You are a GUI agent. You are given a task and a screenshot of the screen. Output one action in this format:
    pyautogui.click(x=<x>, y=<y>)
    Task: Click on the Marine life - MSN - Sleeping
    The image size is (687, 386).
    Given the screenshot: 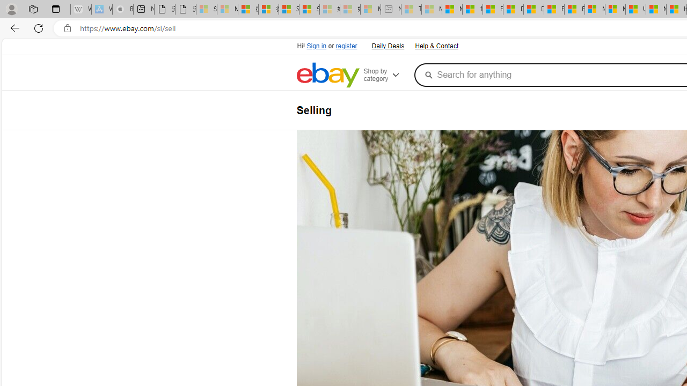 What is the action you would take?
    pyautogui.click(x=432, y=10)
    